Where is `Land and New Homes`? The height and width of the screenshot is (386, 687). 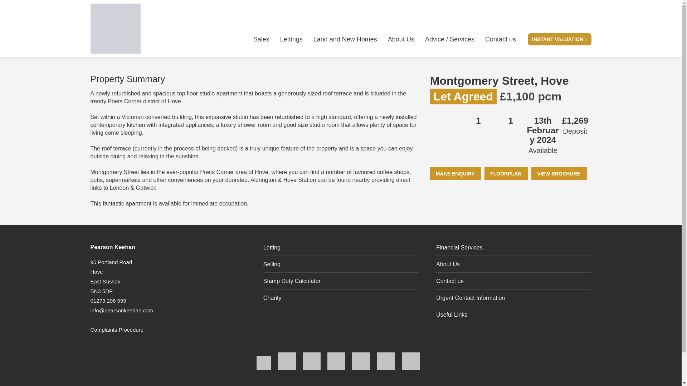 Land and New Homes is located at coordinates (345, 39).